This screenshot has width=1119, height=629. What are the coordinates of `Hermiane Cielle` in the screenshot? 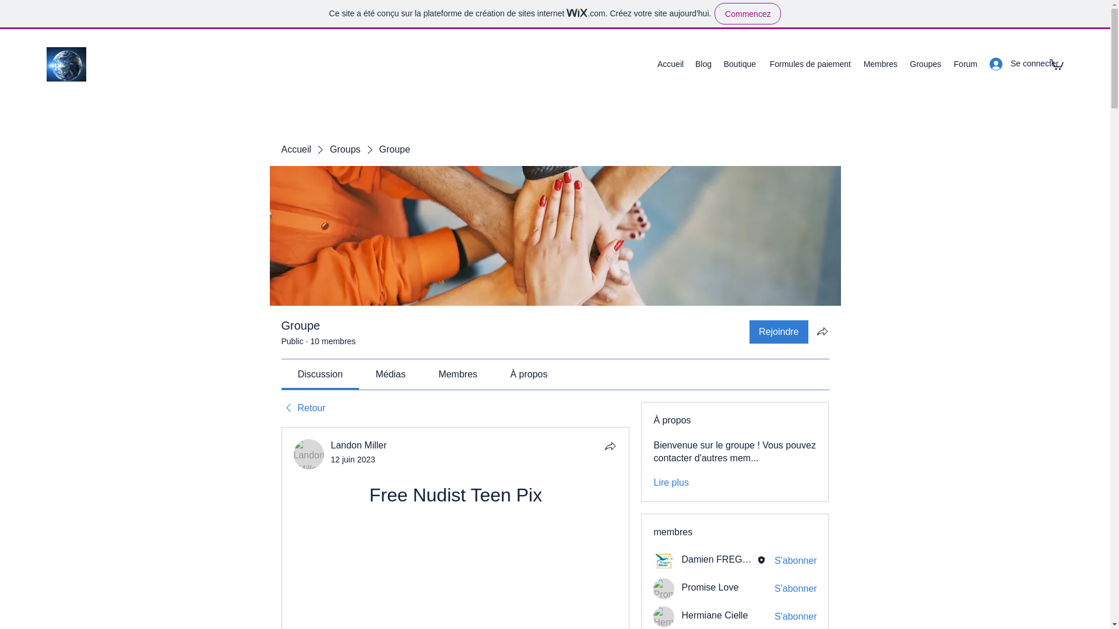 It's located at (715, 615).